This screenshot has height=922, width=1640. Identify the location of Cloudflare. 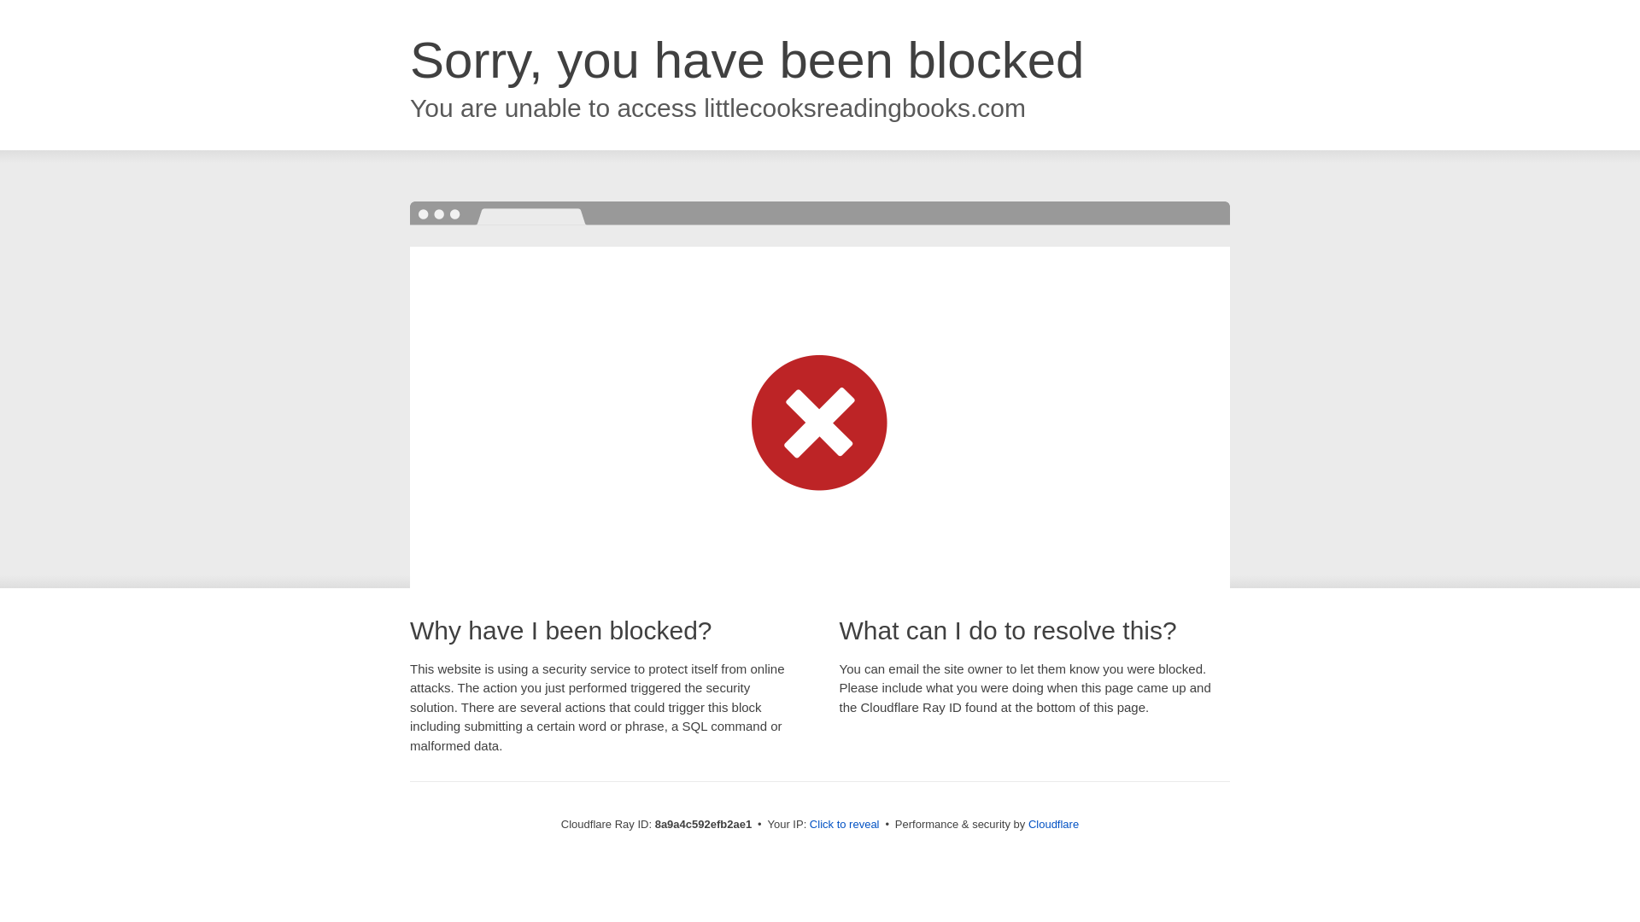
(1053, 824).